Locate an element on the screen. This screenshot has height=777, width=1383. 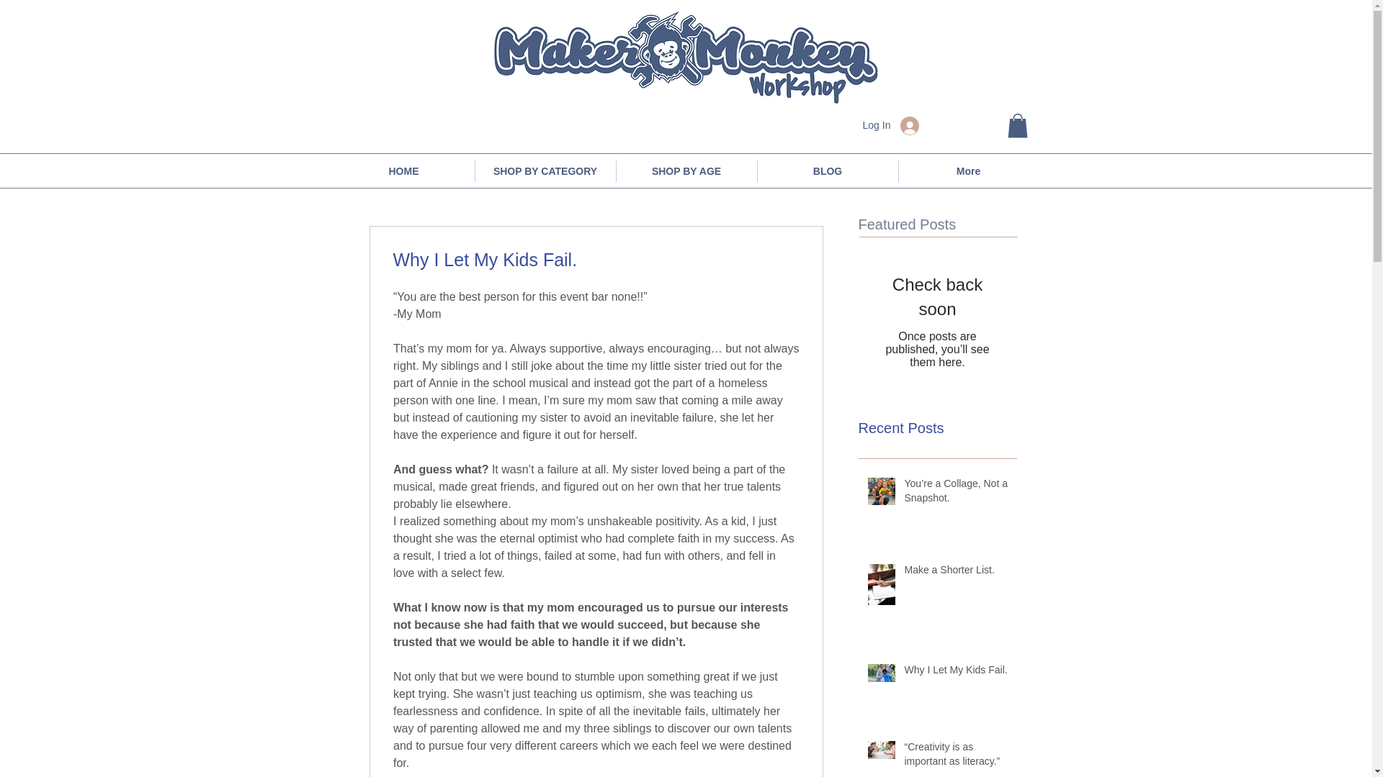
HOME is located at coordinates (403, 171).